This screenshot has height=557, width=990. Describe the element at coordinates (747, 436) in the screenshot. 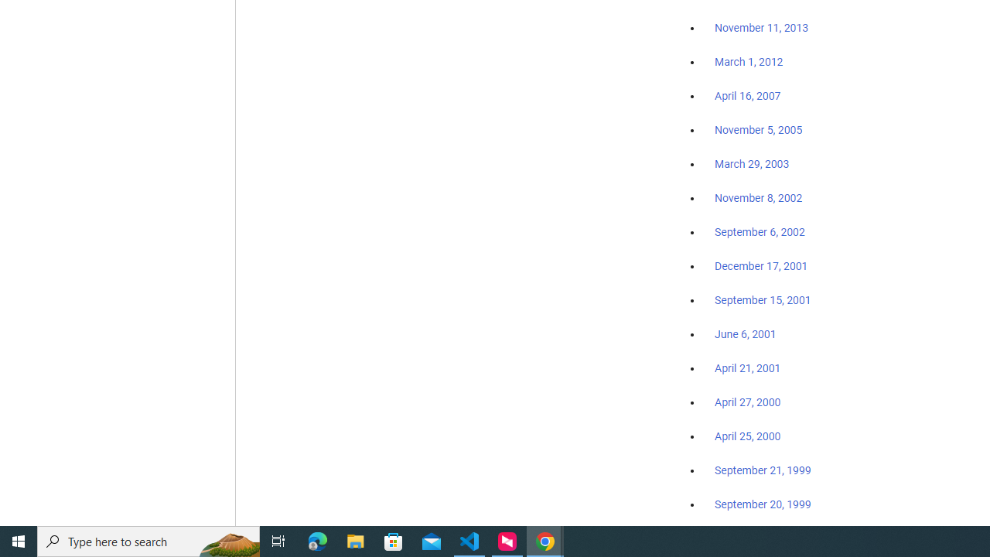

I see `April 25, 2000` at that location.